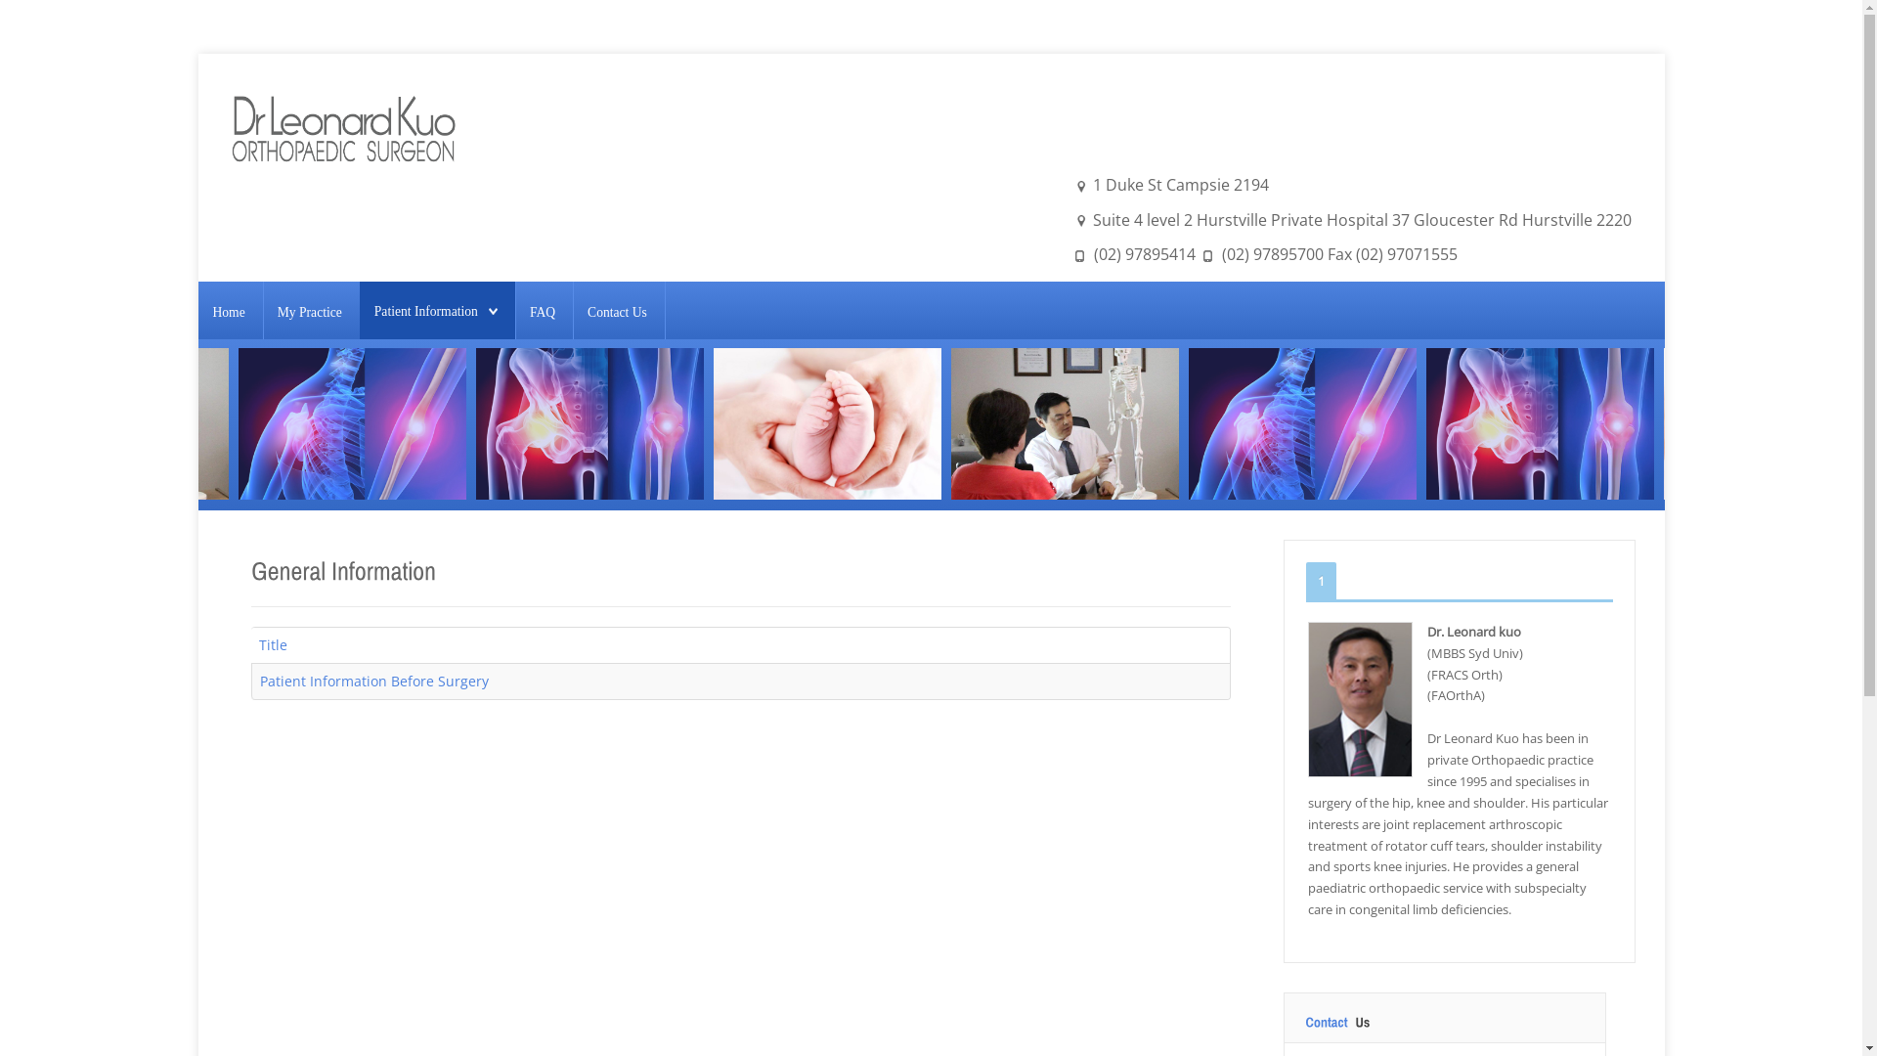 The width and height of the screenshot is (1877, 1056). Describe the element at coordinates (374, 681) in the screenshot. I see `Patient Information Before Surgery` at that location.